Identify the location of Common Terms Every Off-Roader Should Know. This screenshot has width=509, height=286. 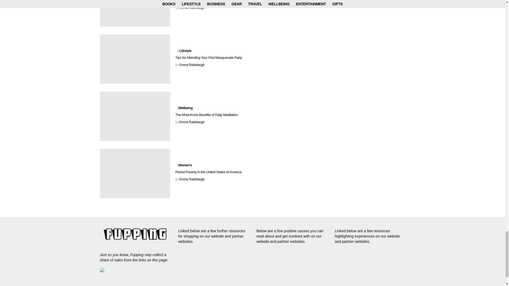
(135, 13).